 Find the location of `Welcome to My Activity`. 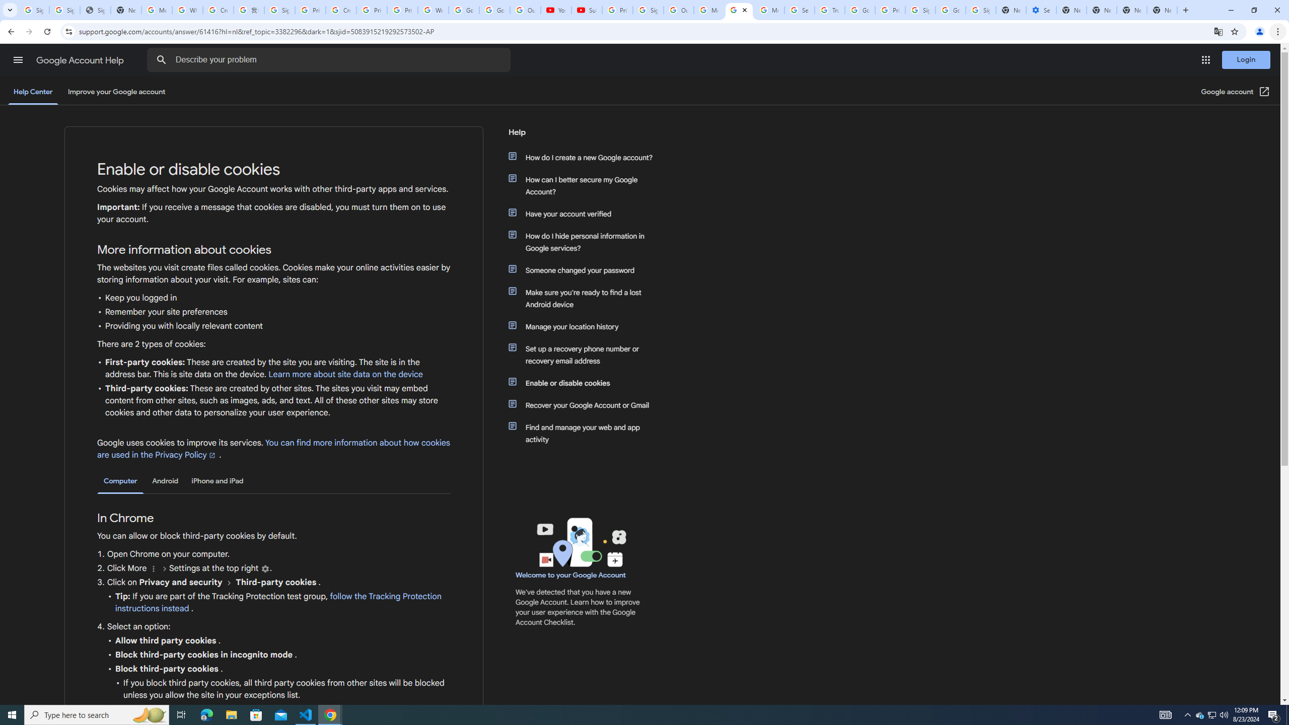

Welcome to My Activity is located at coordinates (434, 10).